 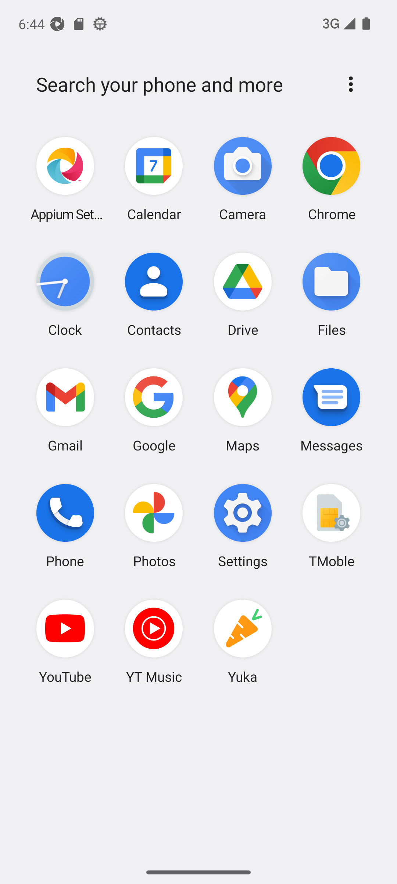 What do you see at coordinates (154, 294) in the screenshot?
I see `Contacts` at bounding box center [154, 294].